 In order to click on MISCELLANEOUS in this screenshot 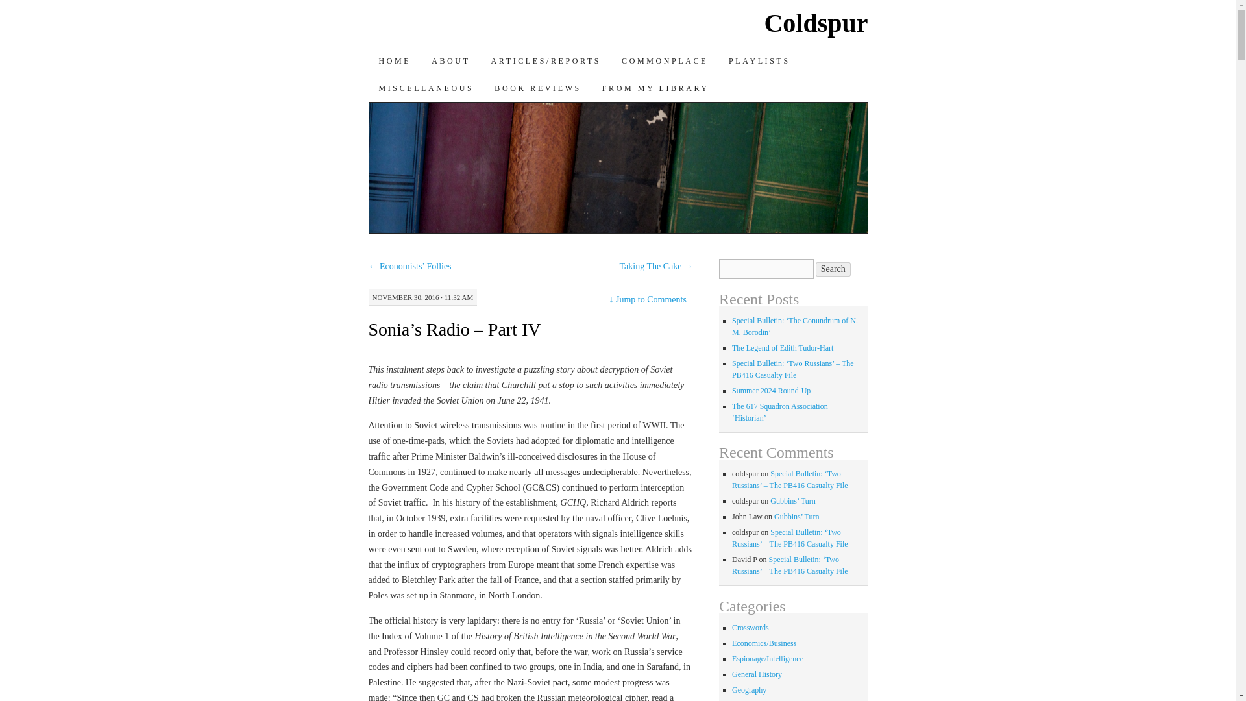, I will do `click(426, 88)`.